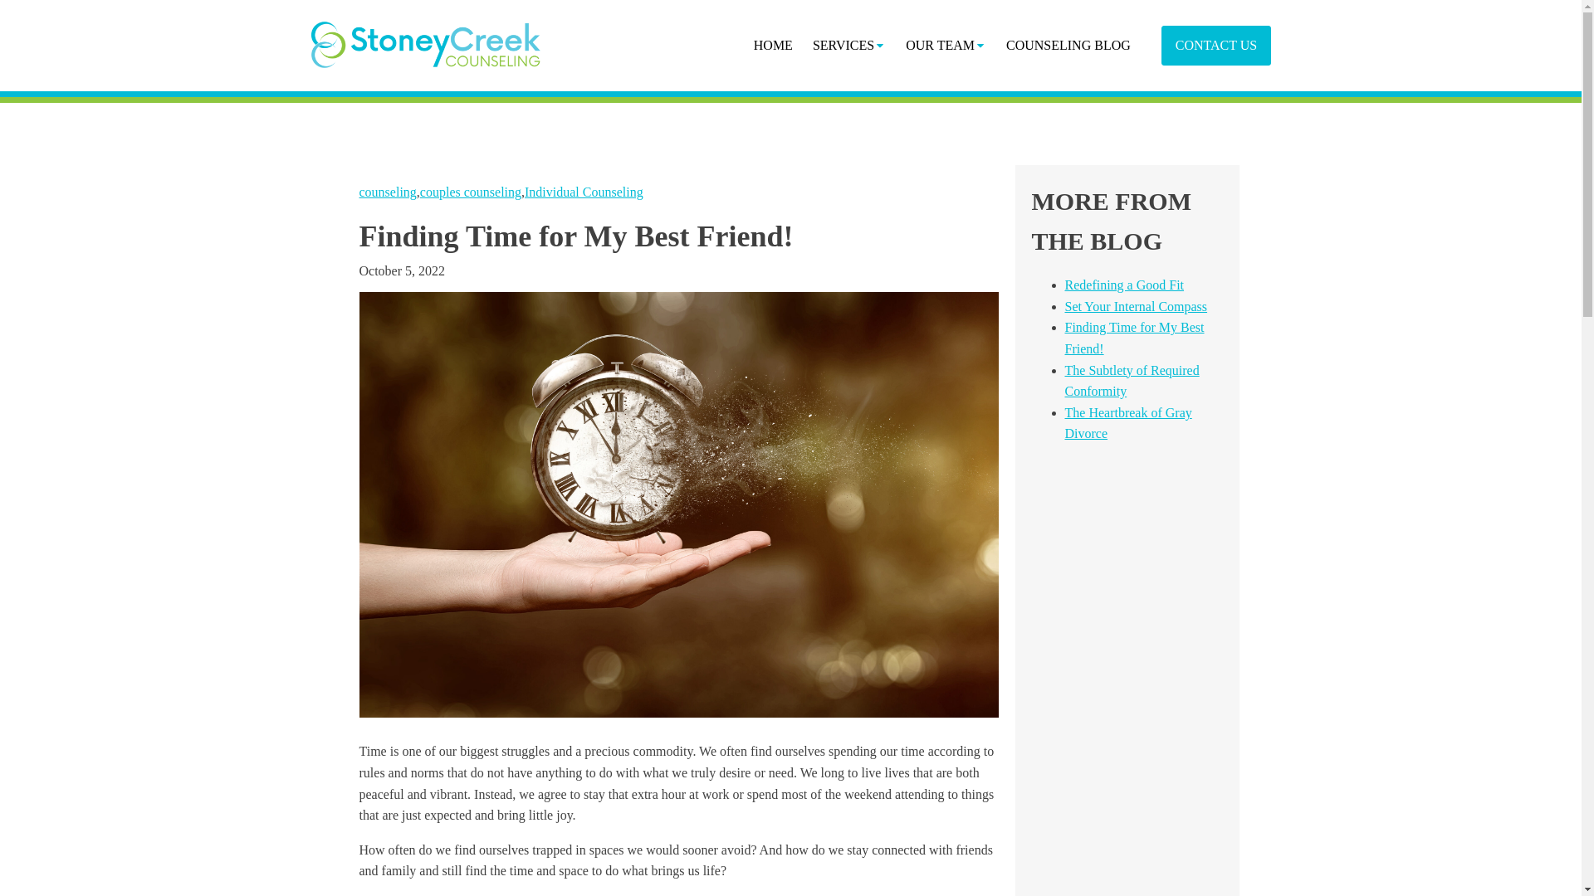 This screenshot has height=896, width=1594. I want to click on CONTACT US, so click(1215, 45).